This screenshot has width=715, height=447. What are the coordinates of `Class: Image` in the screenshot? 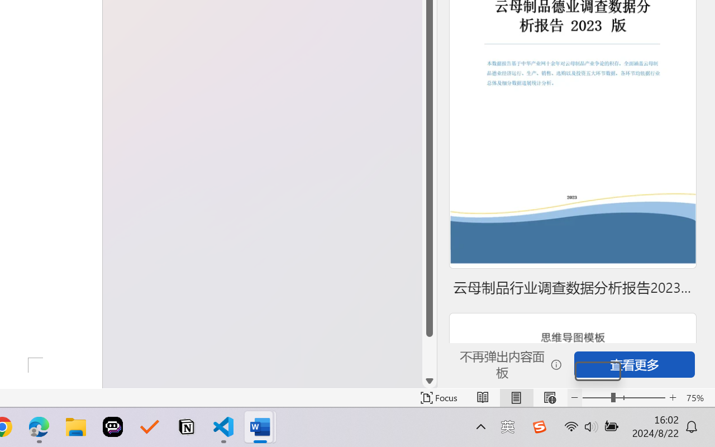 It's located at (539, 427).